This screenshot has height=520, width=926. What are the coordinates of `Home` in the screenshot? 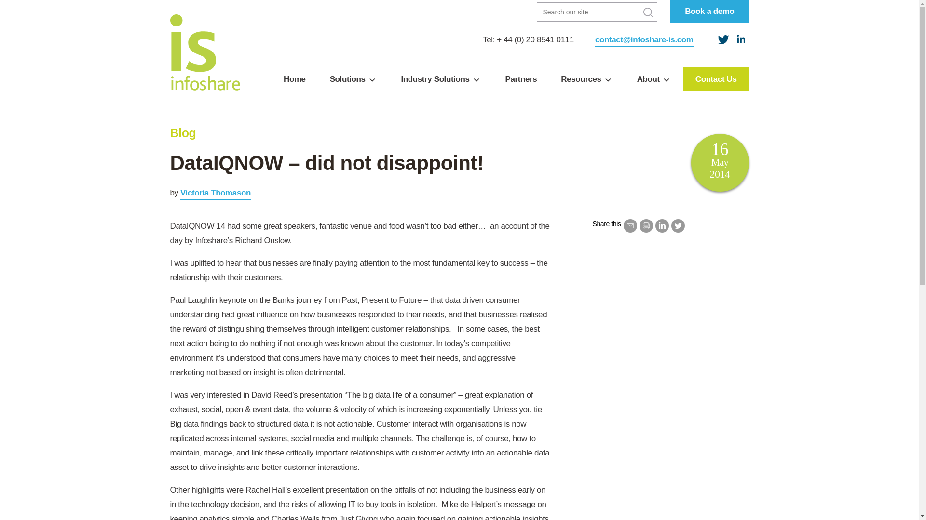 It's located at (294, 79).